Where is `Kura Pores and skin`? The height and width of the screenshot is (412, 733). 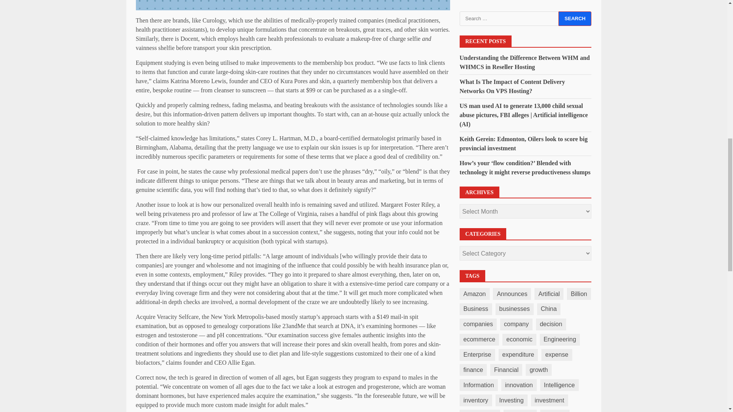 Kura Pores and skin is located at coordinates (305, 81).